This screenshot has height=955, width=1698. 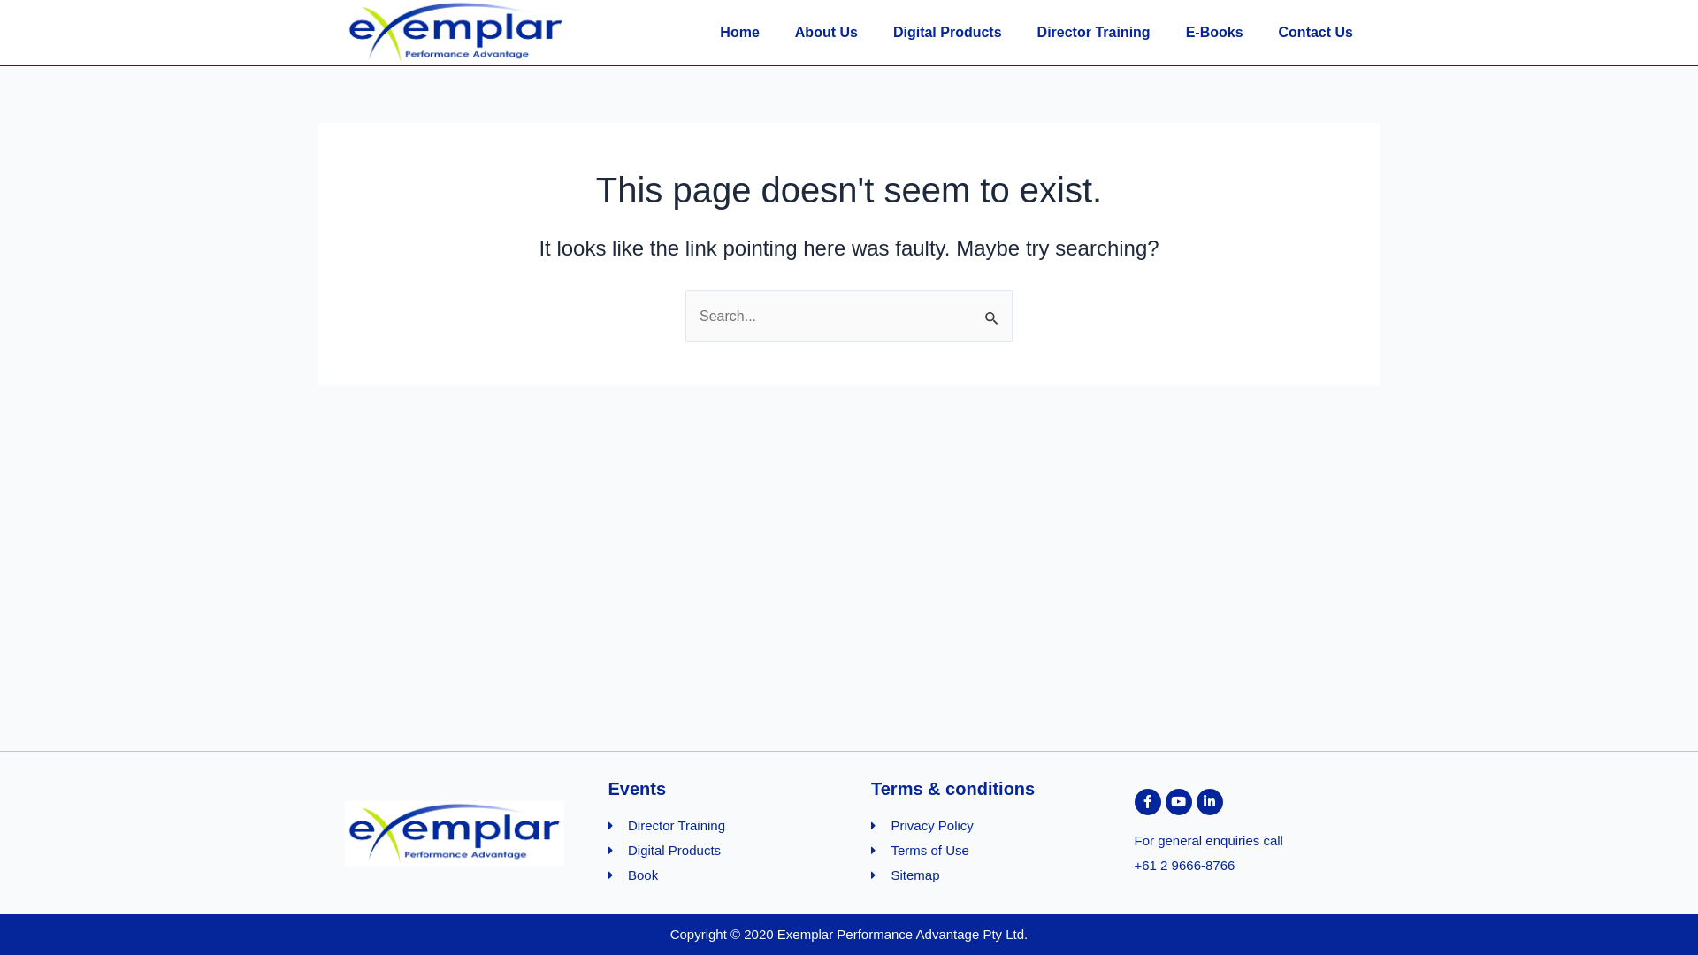 I want to click on Director Training, so click(x=1094, y=33).